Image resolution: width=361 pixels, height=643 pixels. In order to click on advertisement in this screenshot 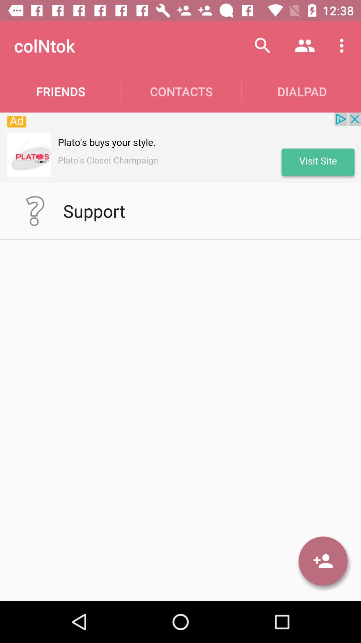, I will do `click(180, 148)`.